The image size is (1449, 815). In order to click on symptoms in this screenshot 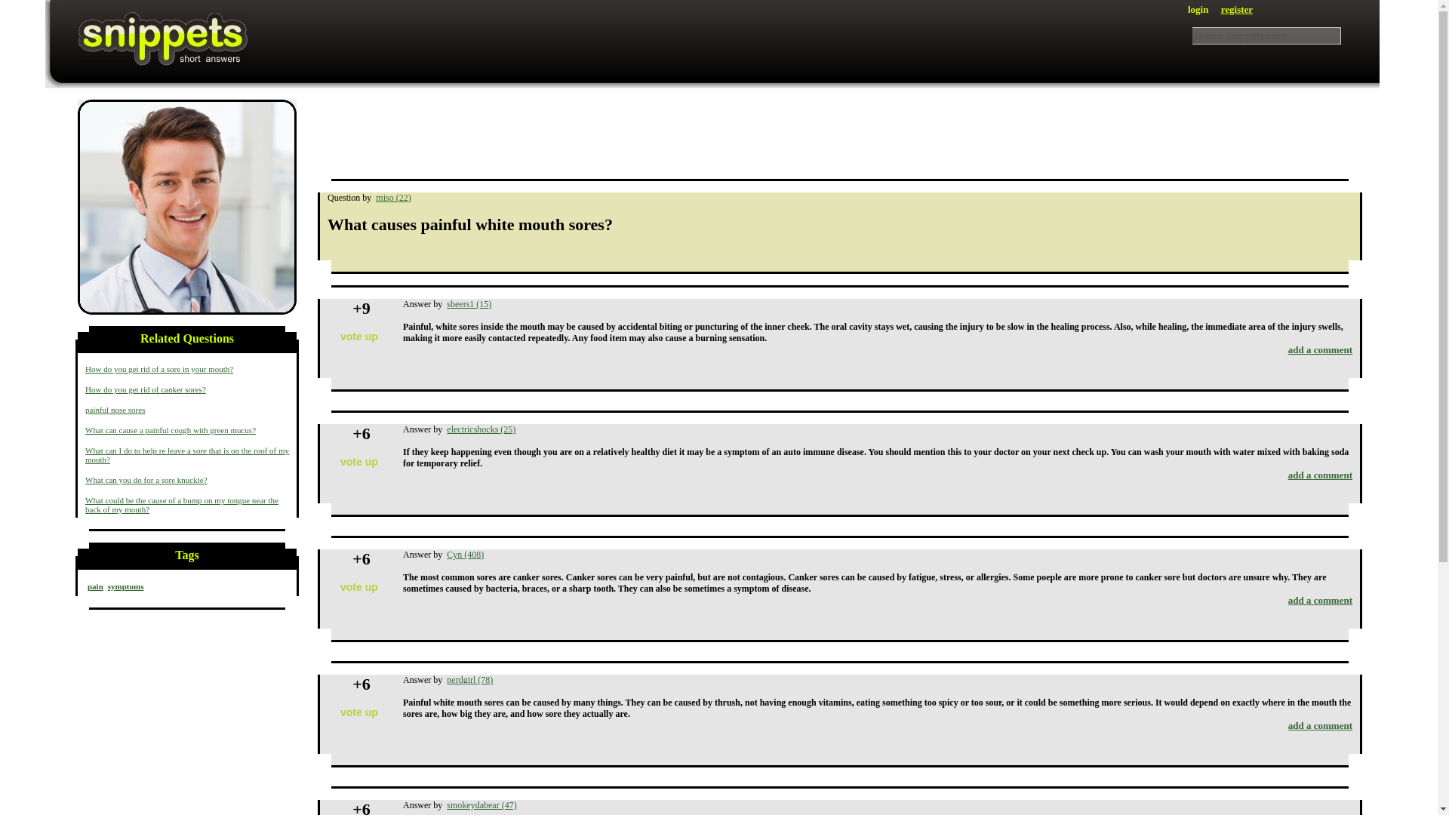, I will do `click(187, 207)`.